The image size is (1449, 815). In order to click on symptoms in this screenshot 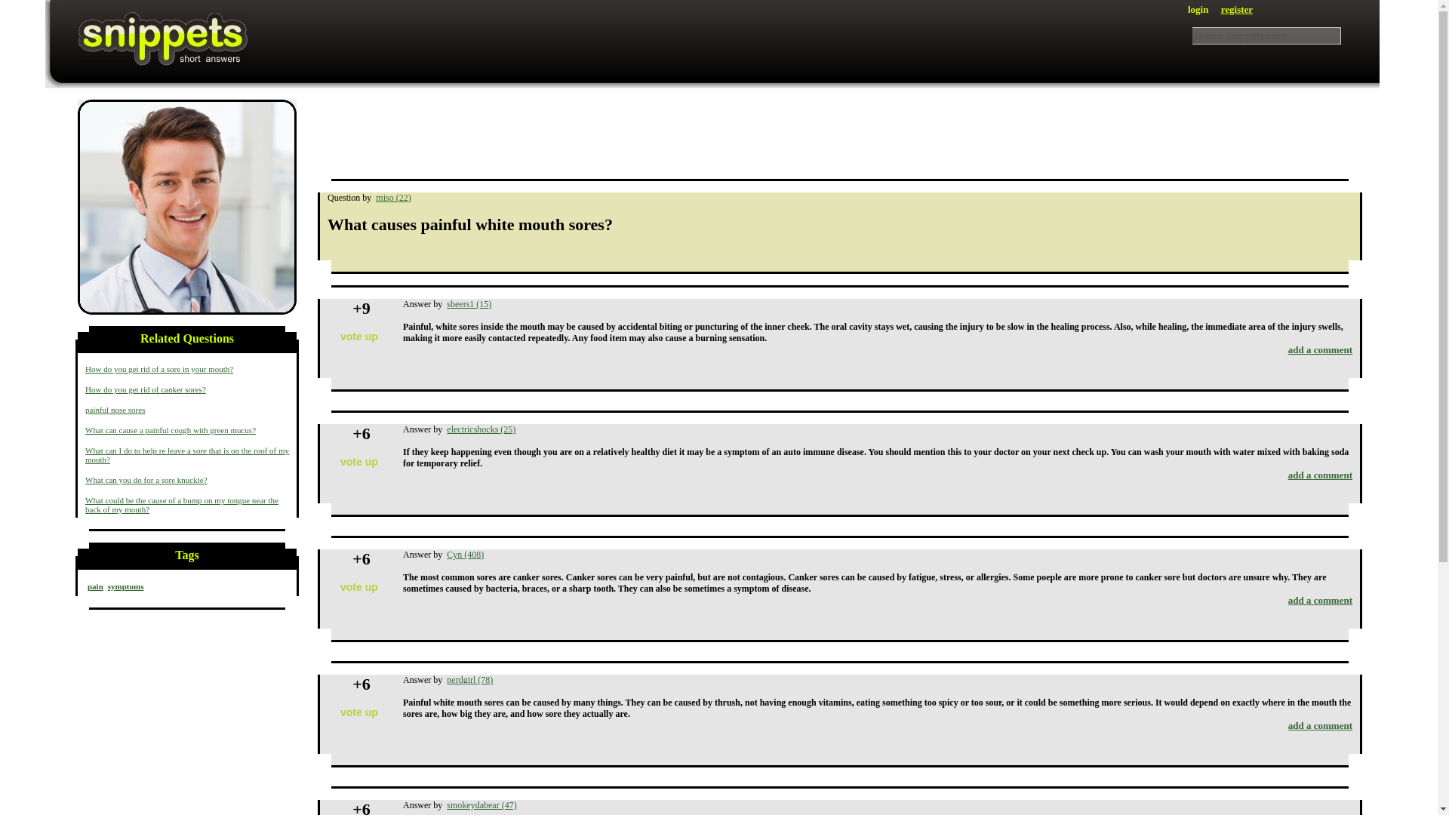, I will do `click(187, 207)`.